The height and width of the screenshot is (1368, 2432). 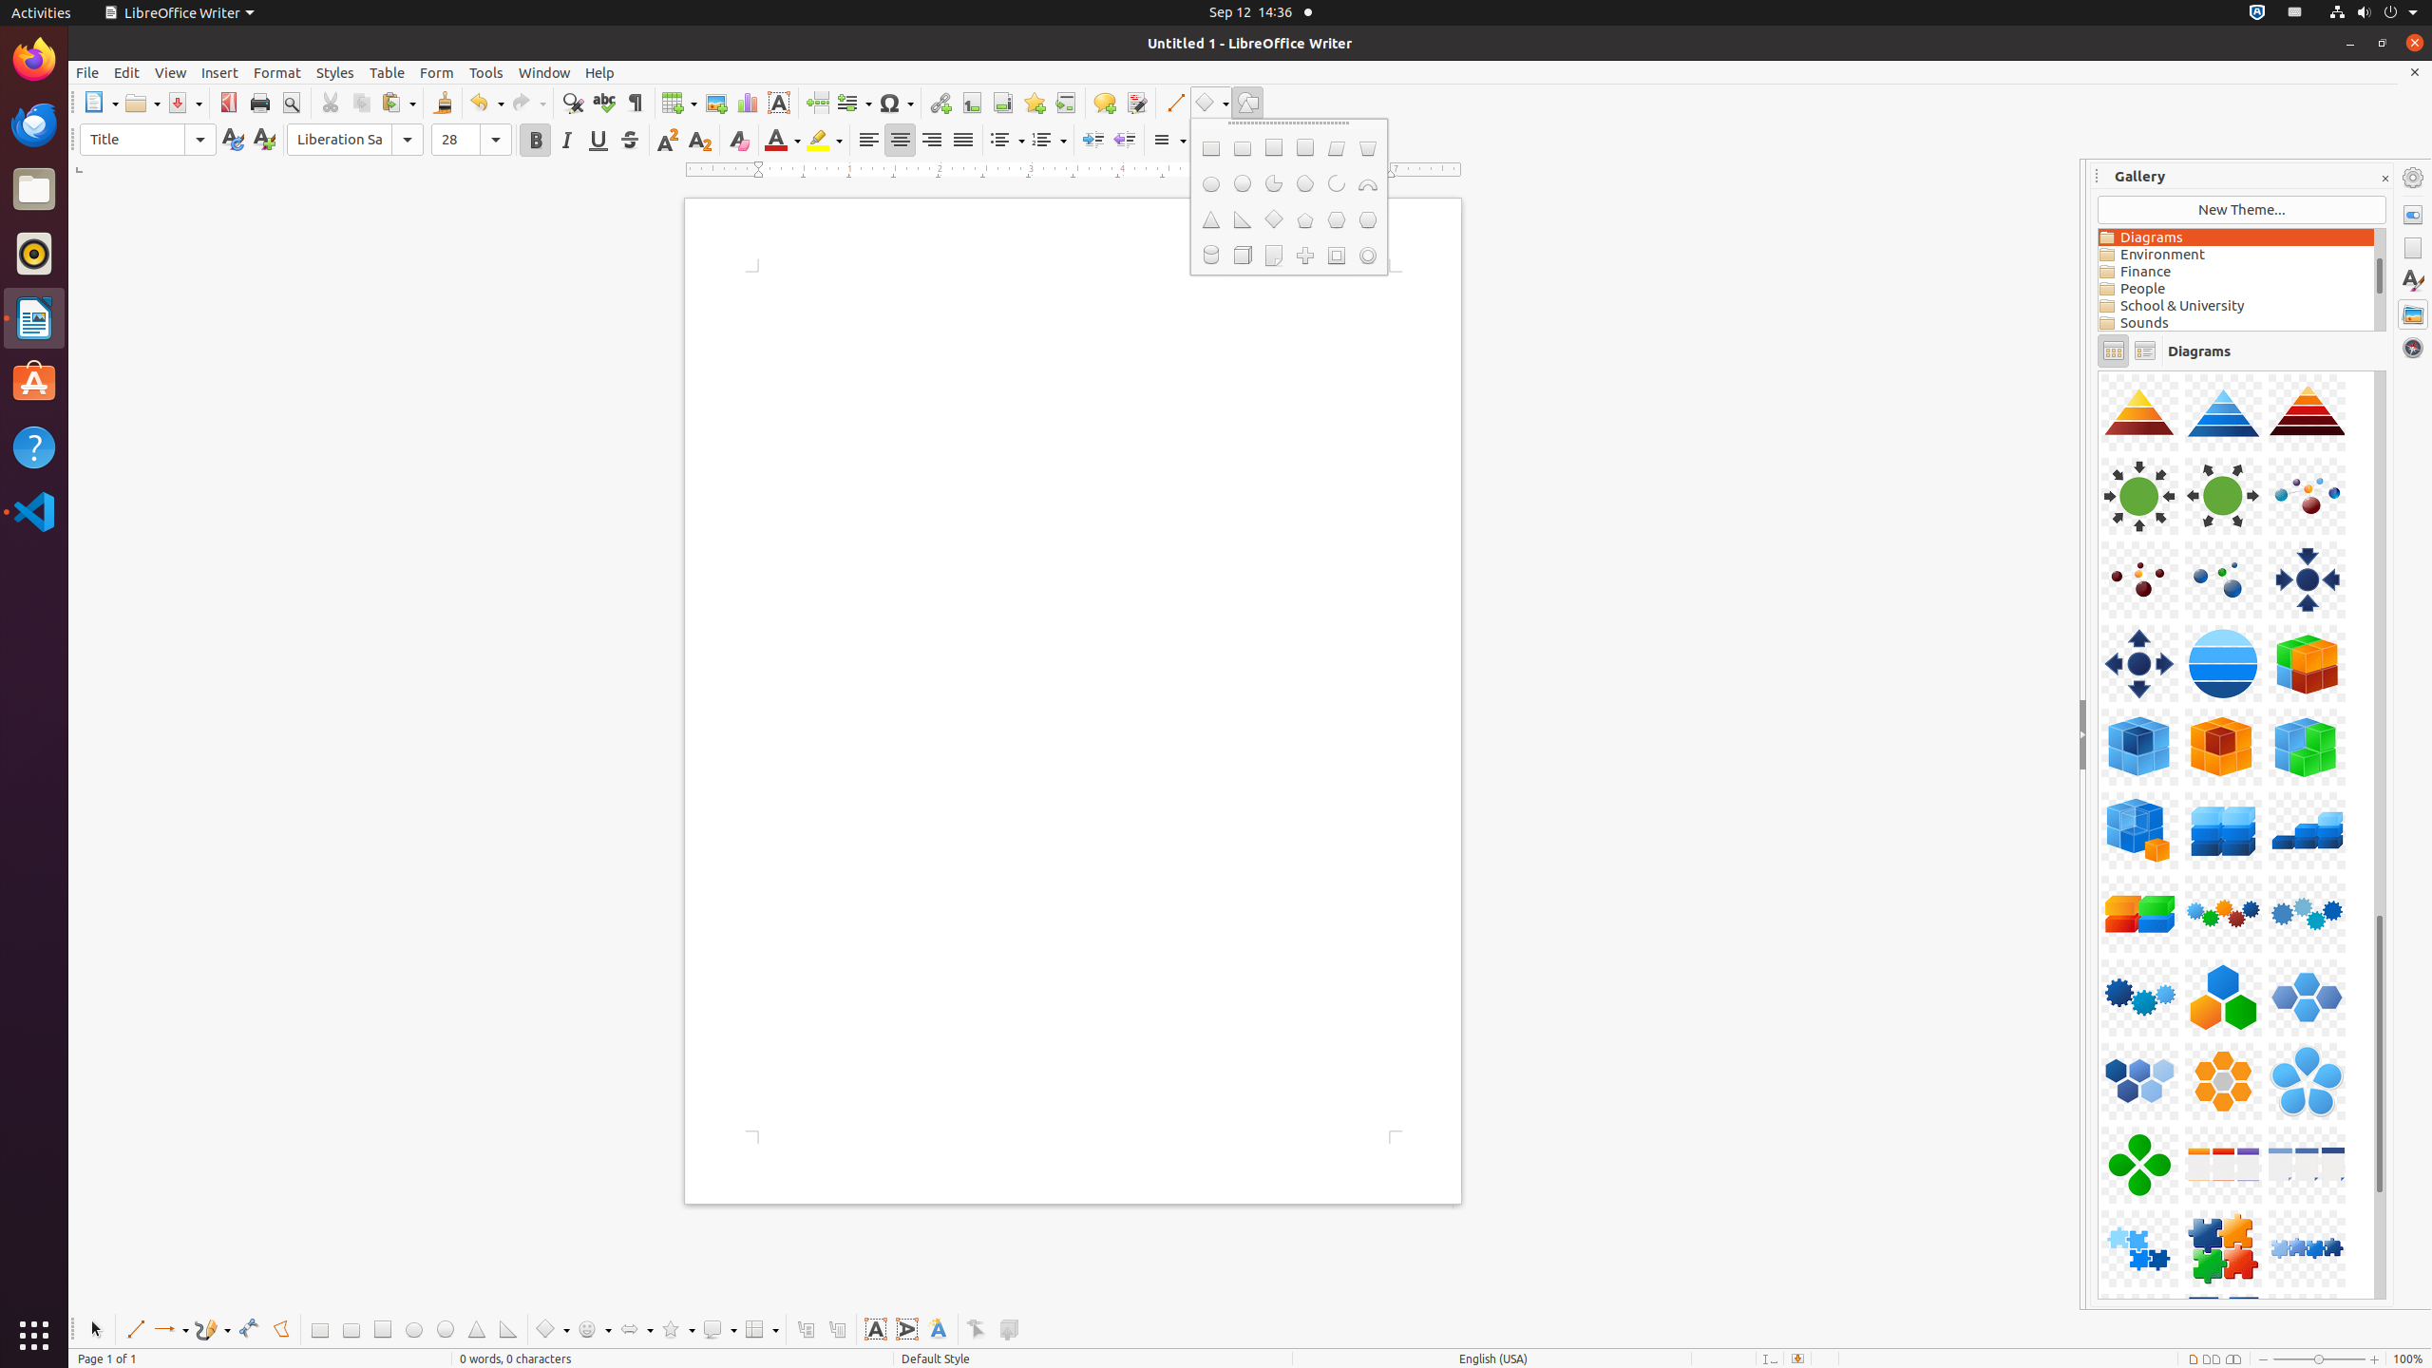 What do you see at coordinates (1003, 103) in the screenshot?
I see `Endnote` at bounding box center [1003, 103].